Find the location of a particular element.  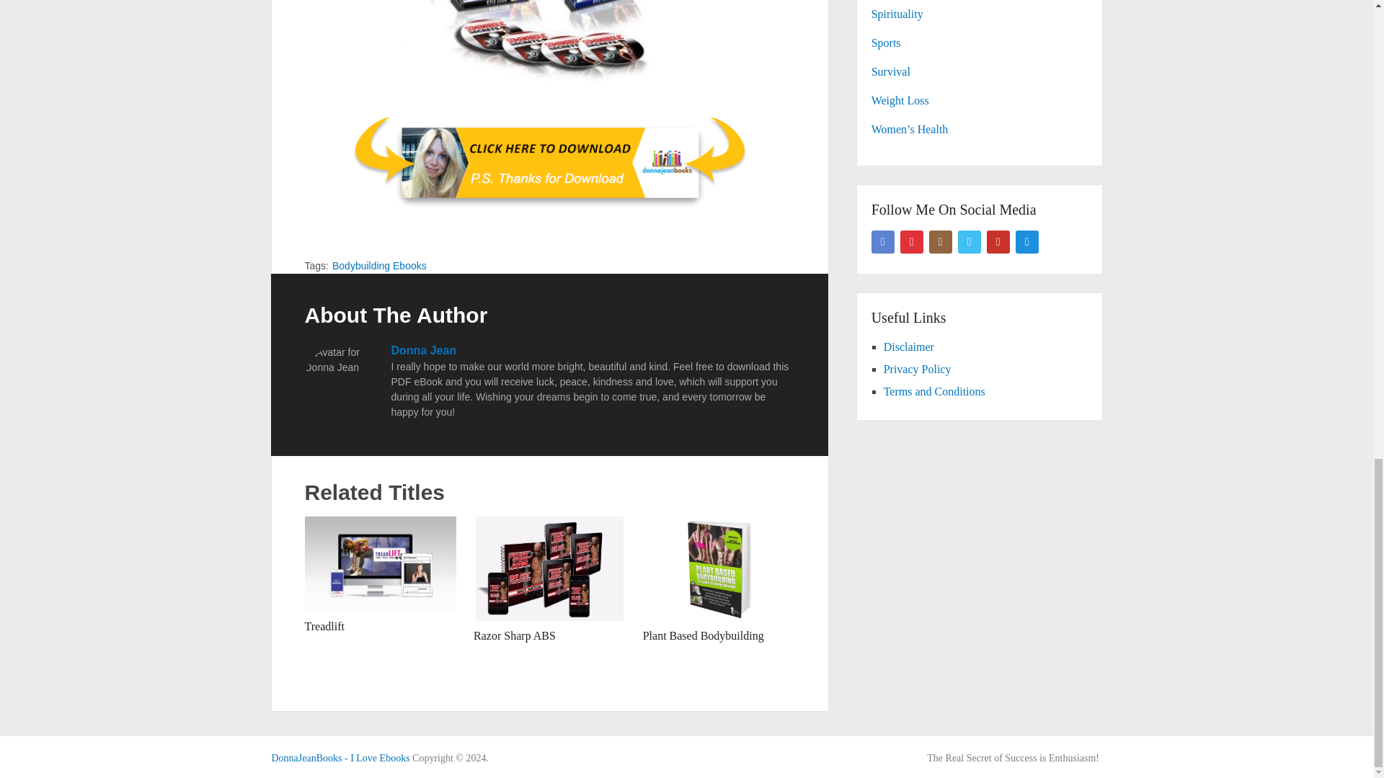

Donna Jean is located at coordinates (423, 350).